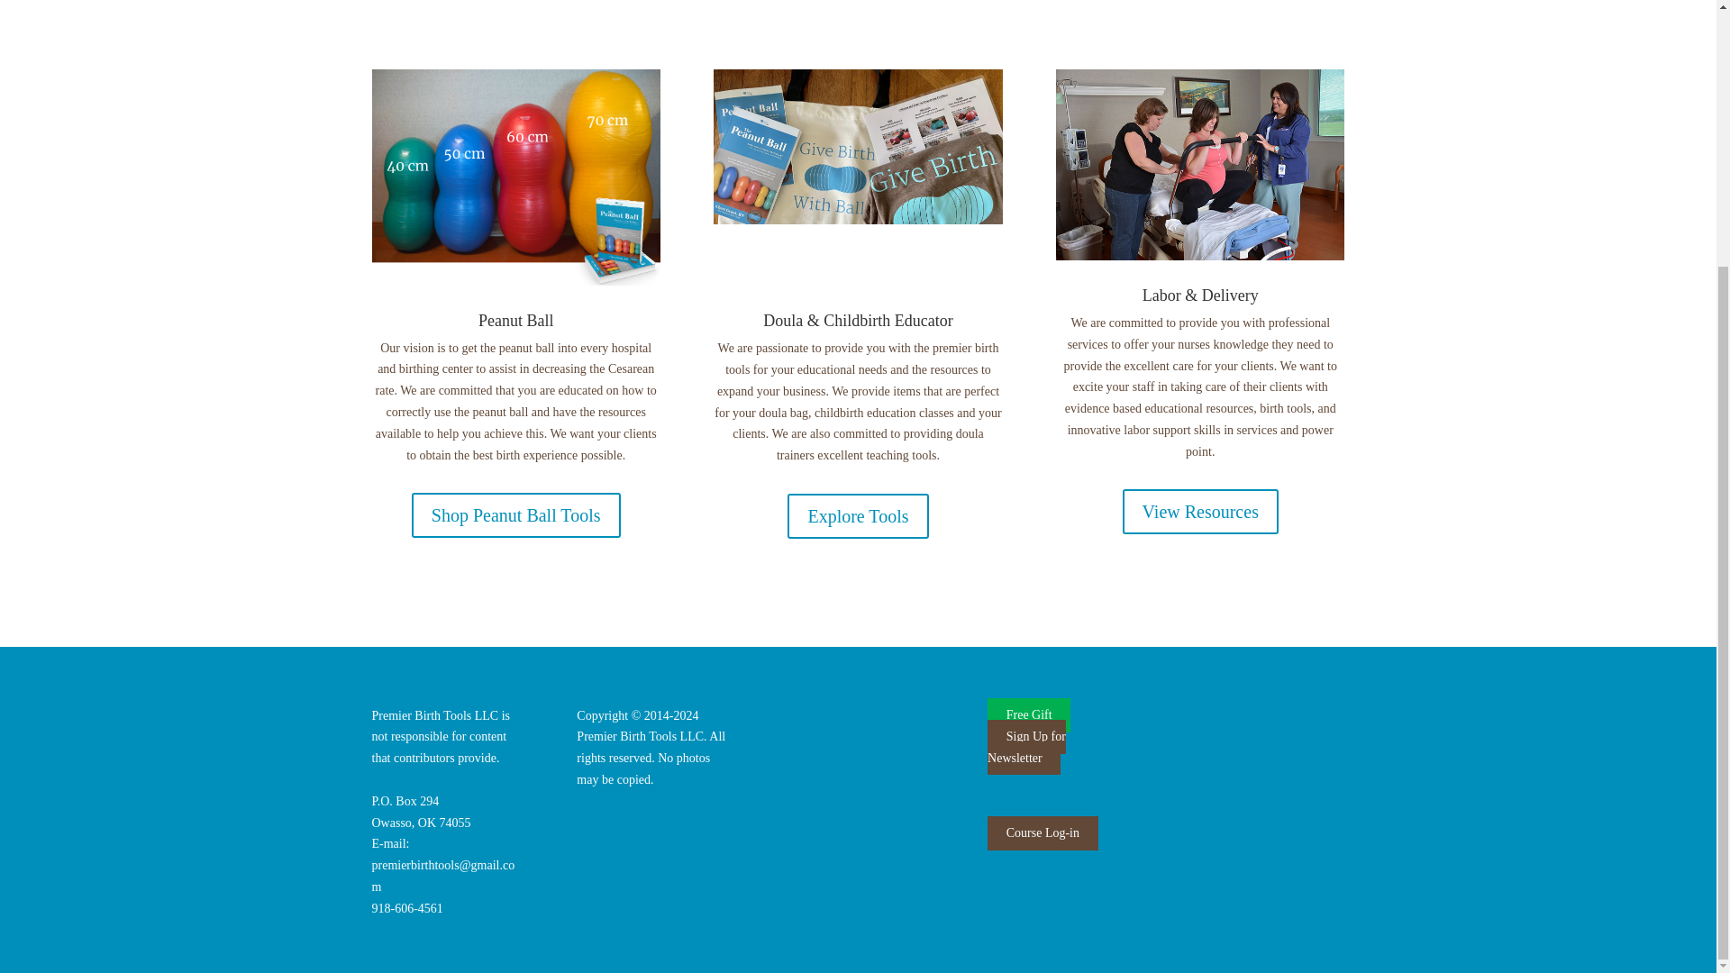 Image resolution: width=1730 pixels, height=973 pixels. What do you see at coordinates (857, 515) in the screenshot?
I see `Explore Tools` at bounding box center [857, 515].